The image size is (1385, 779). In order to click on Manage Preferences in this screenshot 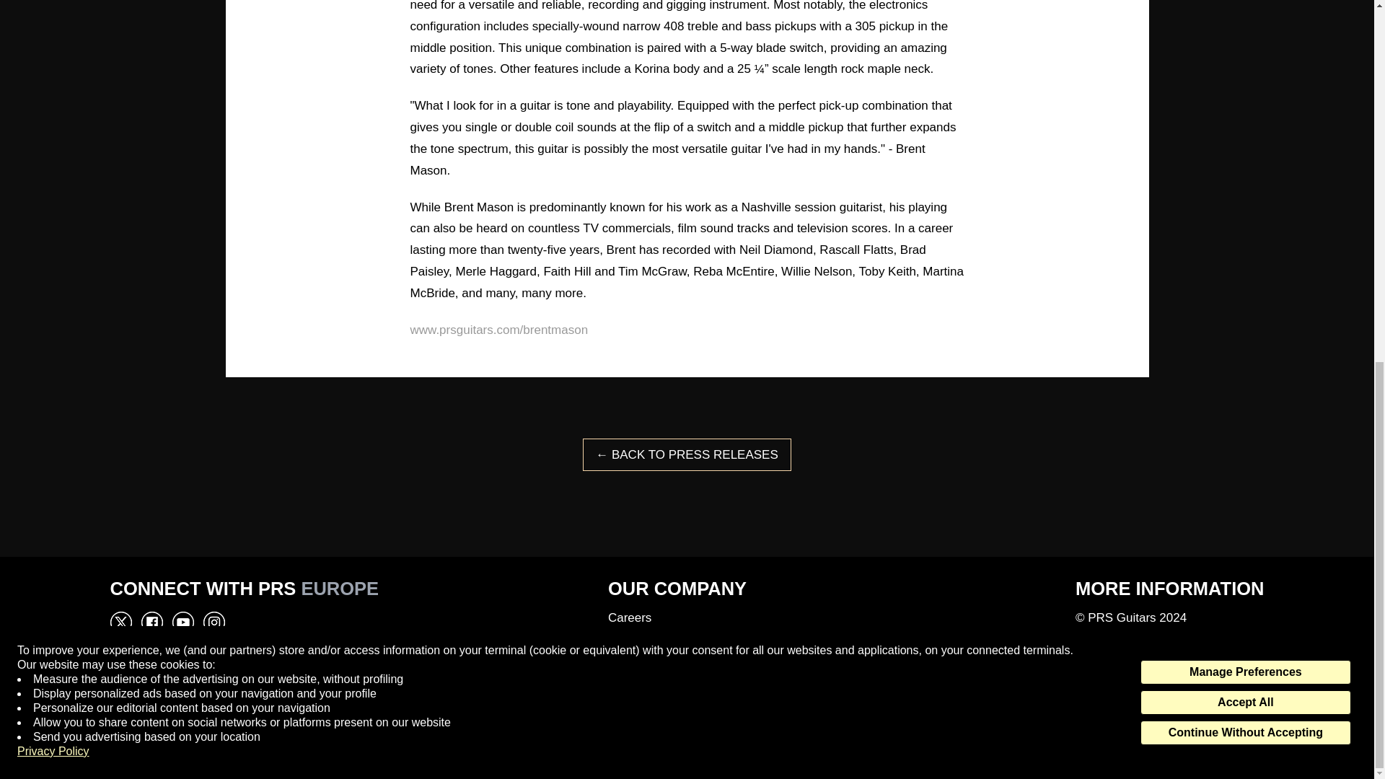, I will do `click(1245, 5)`.